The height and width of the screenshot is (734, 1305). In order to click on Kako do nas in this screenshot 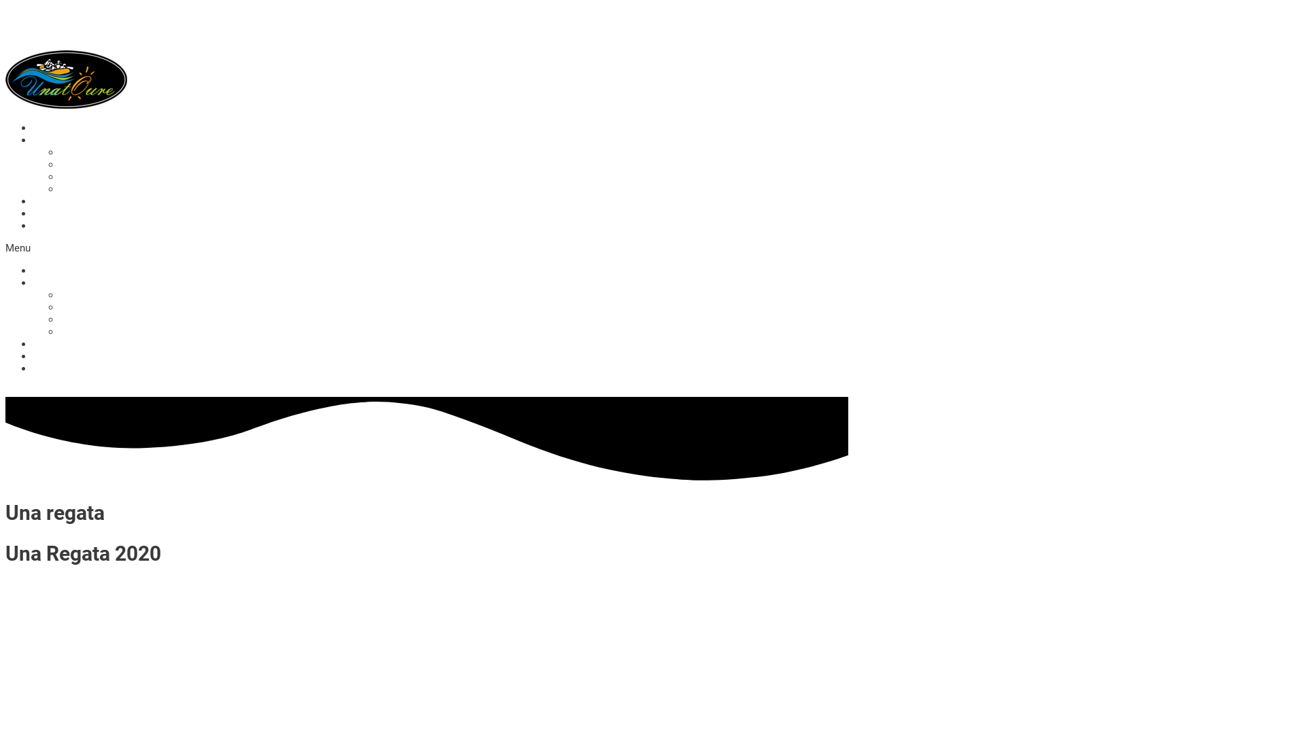, I will do `click(61, 368)`.